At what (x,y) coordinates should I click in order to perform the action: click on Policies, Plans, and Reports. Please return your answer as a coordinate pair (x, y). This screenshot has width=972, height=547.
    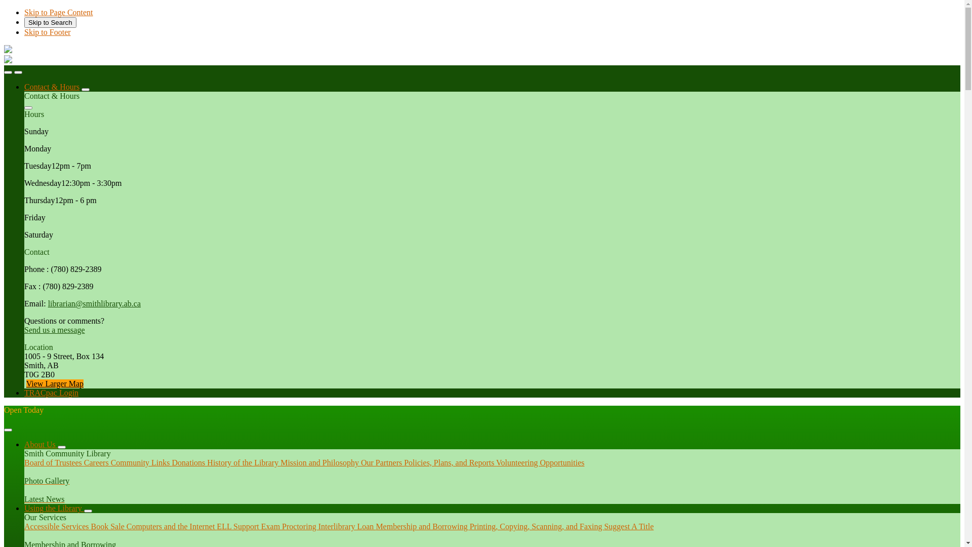
    Looking at the image, I should click on (450, 462).